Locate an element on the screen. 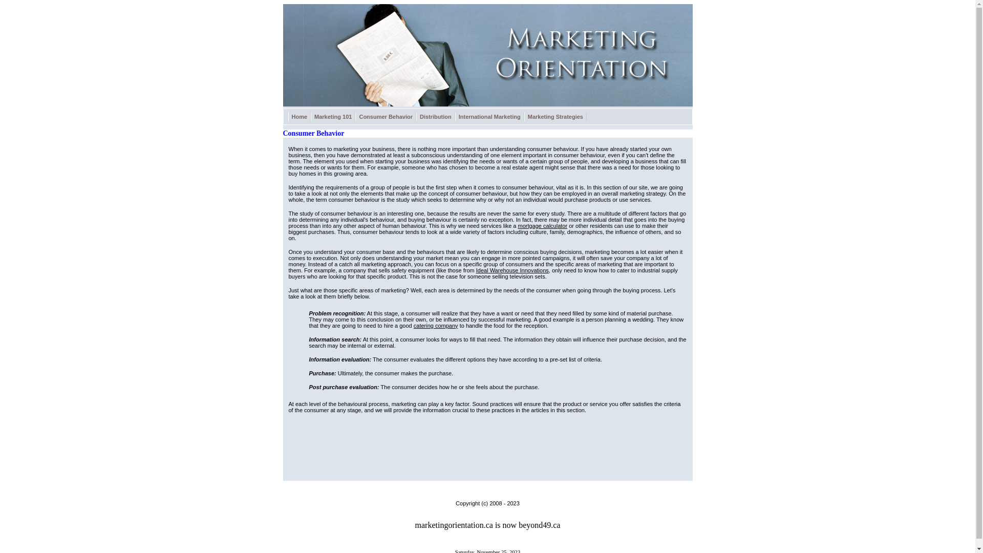  Marketing Strategies is located at coordinates (555, 117).